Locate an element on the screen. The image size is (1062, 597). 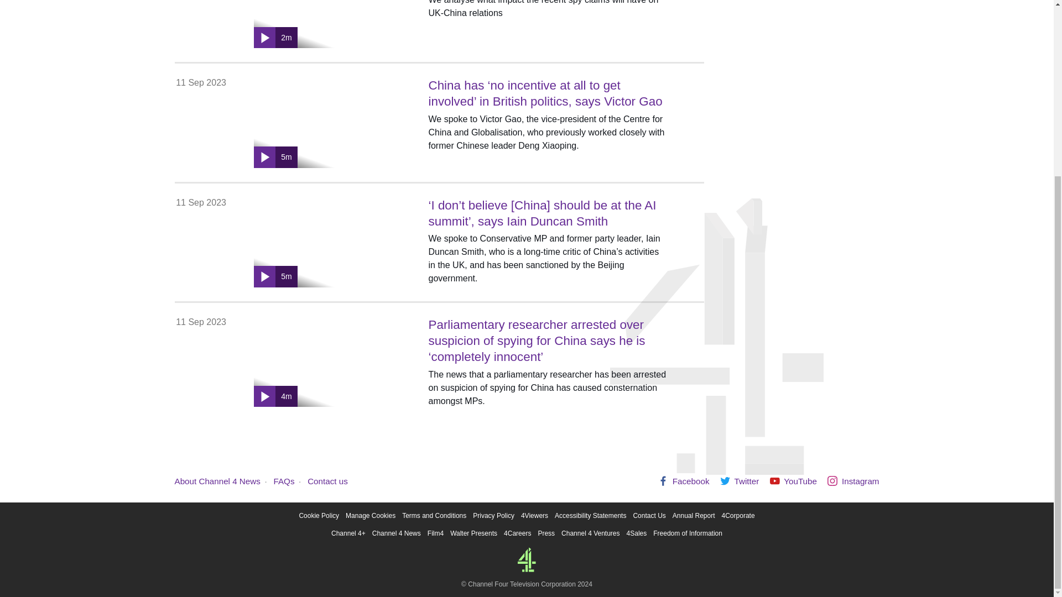
FAQs is located at coordinates (284, 481).